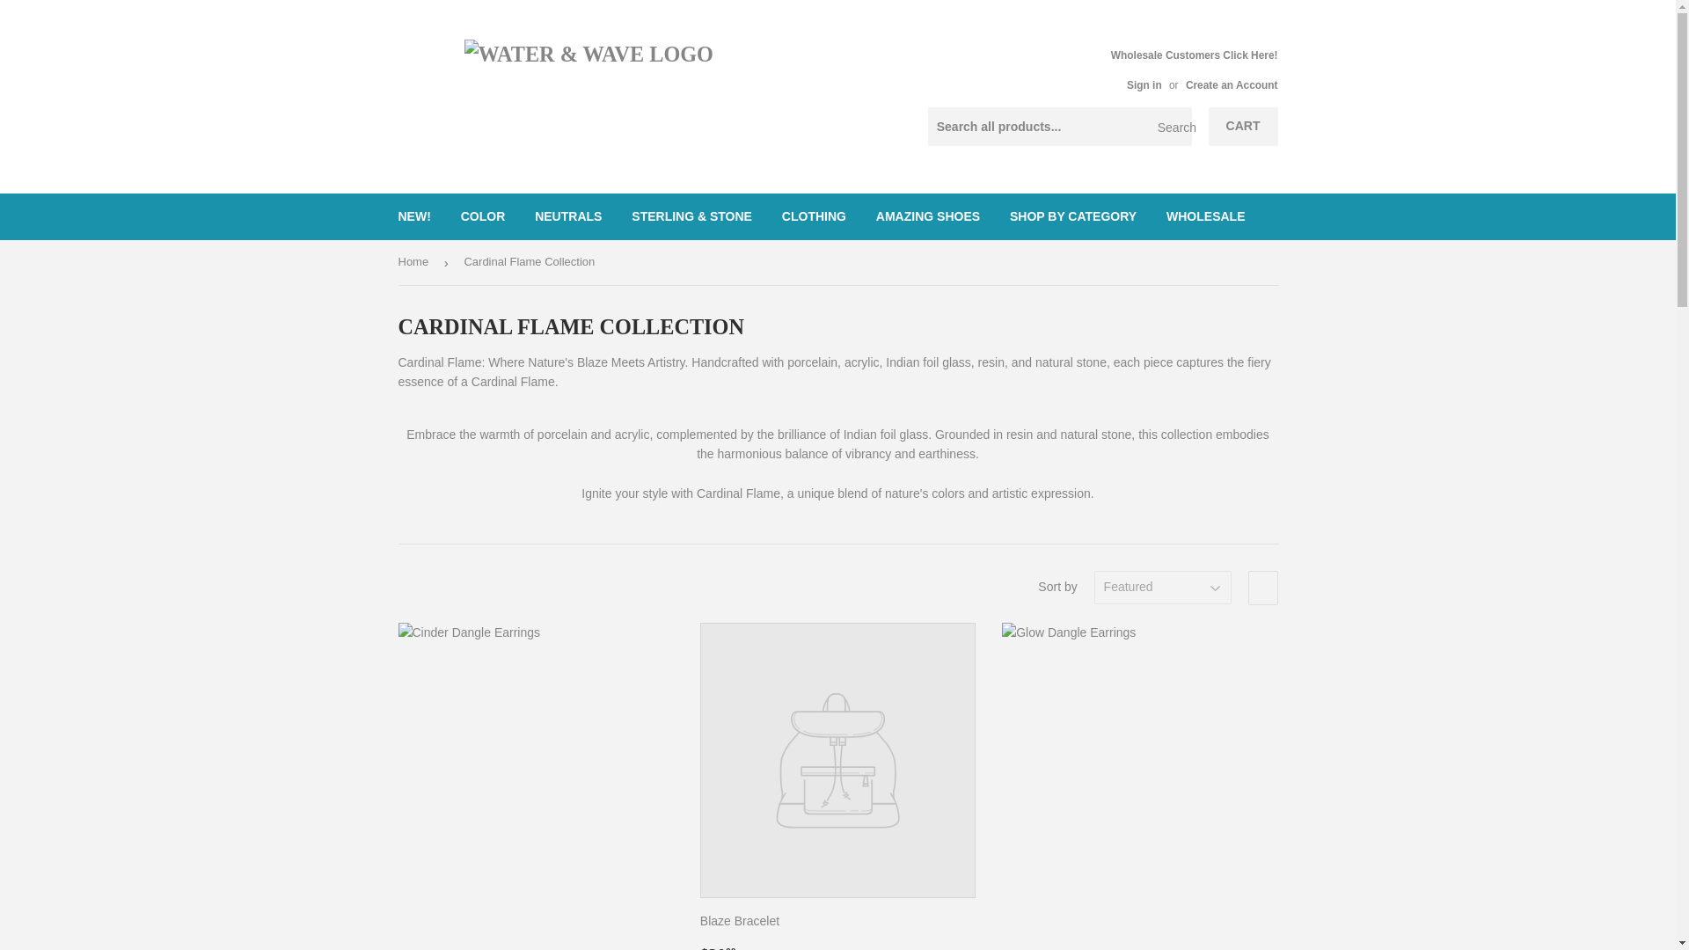 This screenshot has height=950, width=1689. Describe the element at coordinates (1195, 69) in the screenshot. I see `Wholesale Customers Click Here!` at that location.